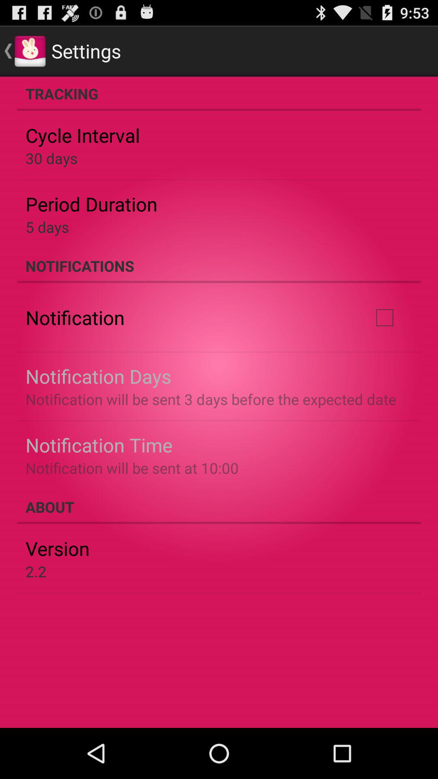  What do you see at coordinates (36, 571) in the screenshot?
I see `choose app below version icon` at bounding box center [36, 571].